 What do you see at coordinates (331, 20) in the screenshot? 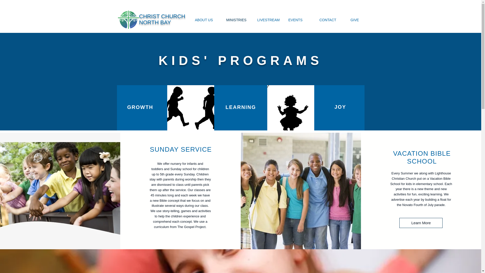
I see `CONTACT` at bounding box center [331, 20].